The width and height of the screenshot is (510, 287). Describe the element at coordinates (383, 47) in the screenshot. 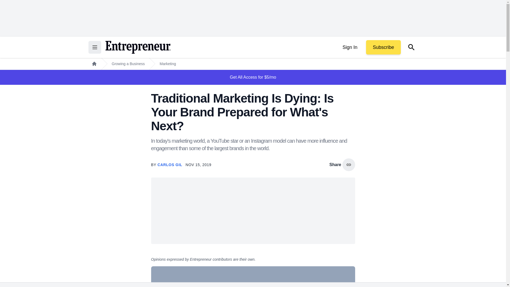

I see `Subscribe` at that location.